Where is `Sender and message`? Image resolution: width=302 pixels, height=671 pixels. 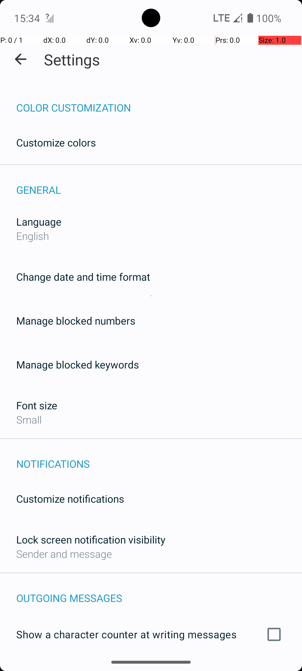 Sender and message is located at coordinates (64, 554).